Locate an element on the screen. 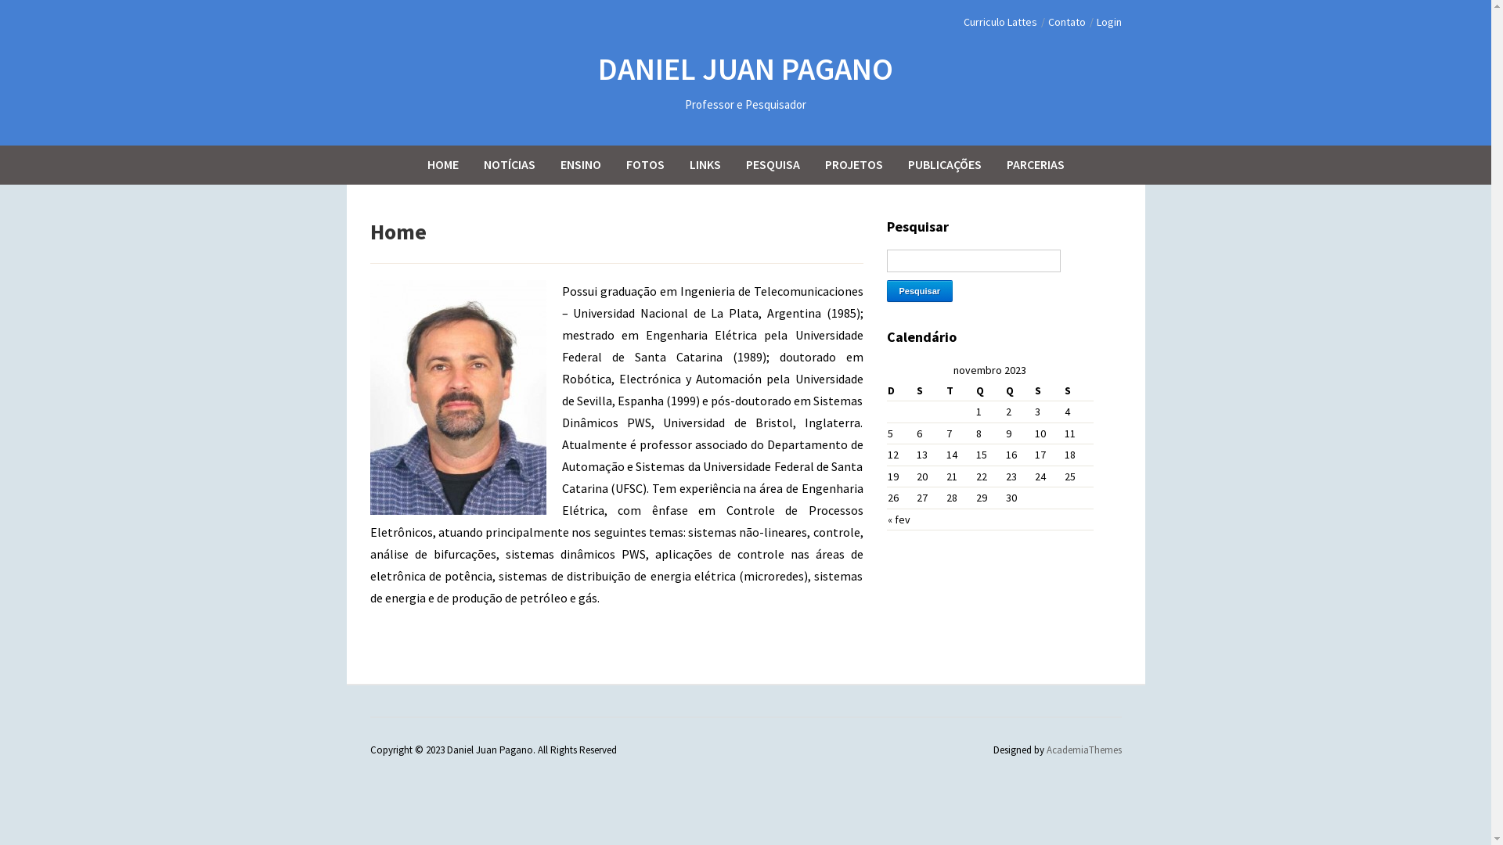  LINKS is located at coordinates (705, 164).